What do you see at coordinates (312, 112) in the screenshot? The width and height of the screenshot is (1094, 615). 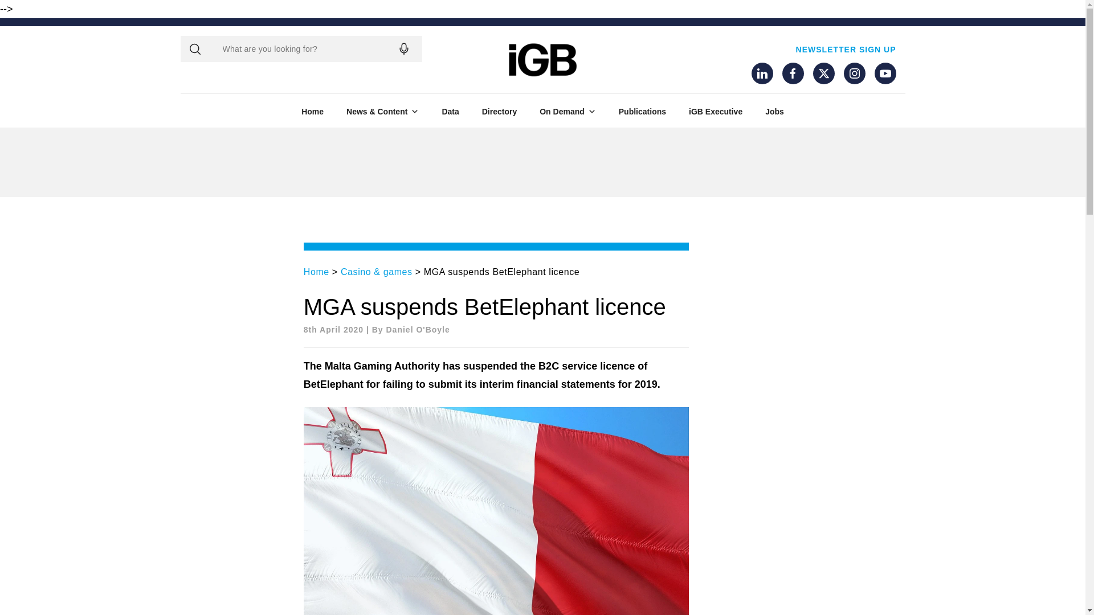 I see `Home` at bounding box center [312, 112].